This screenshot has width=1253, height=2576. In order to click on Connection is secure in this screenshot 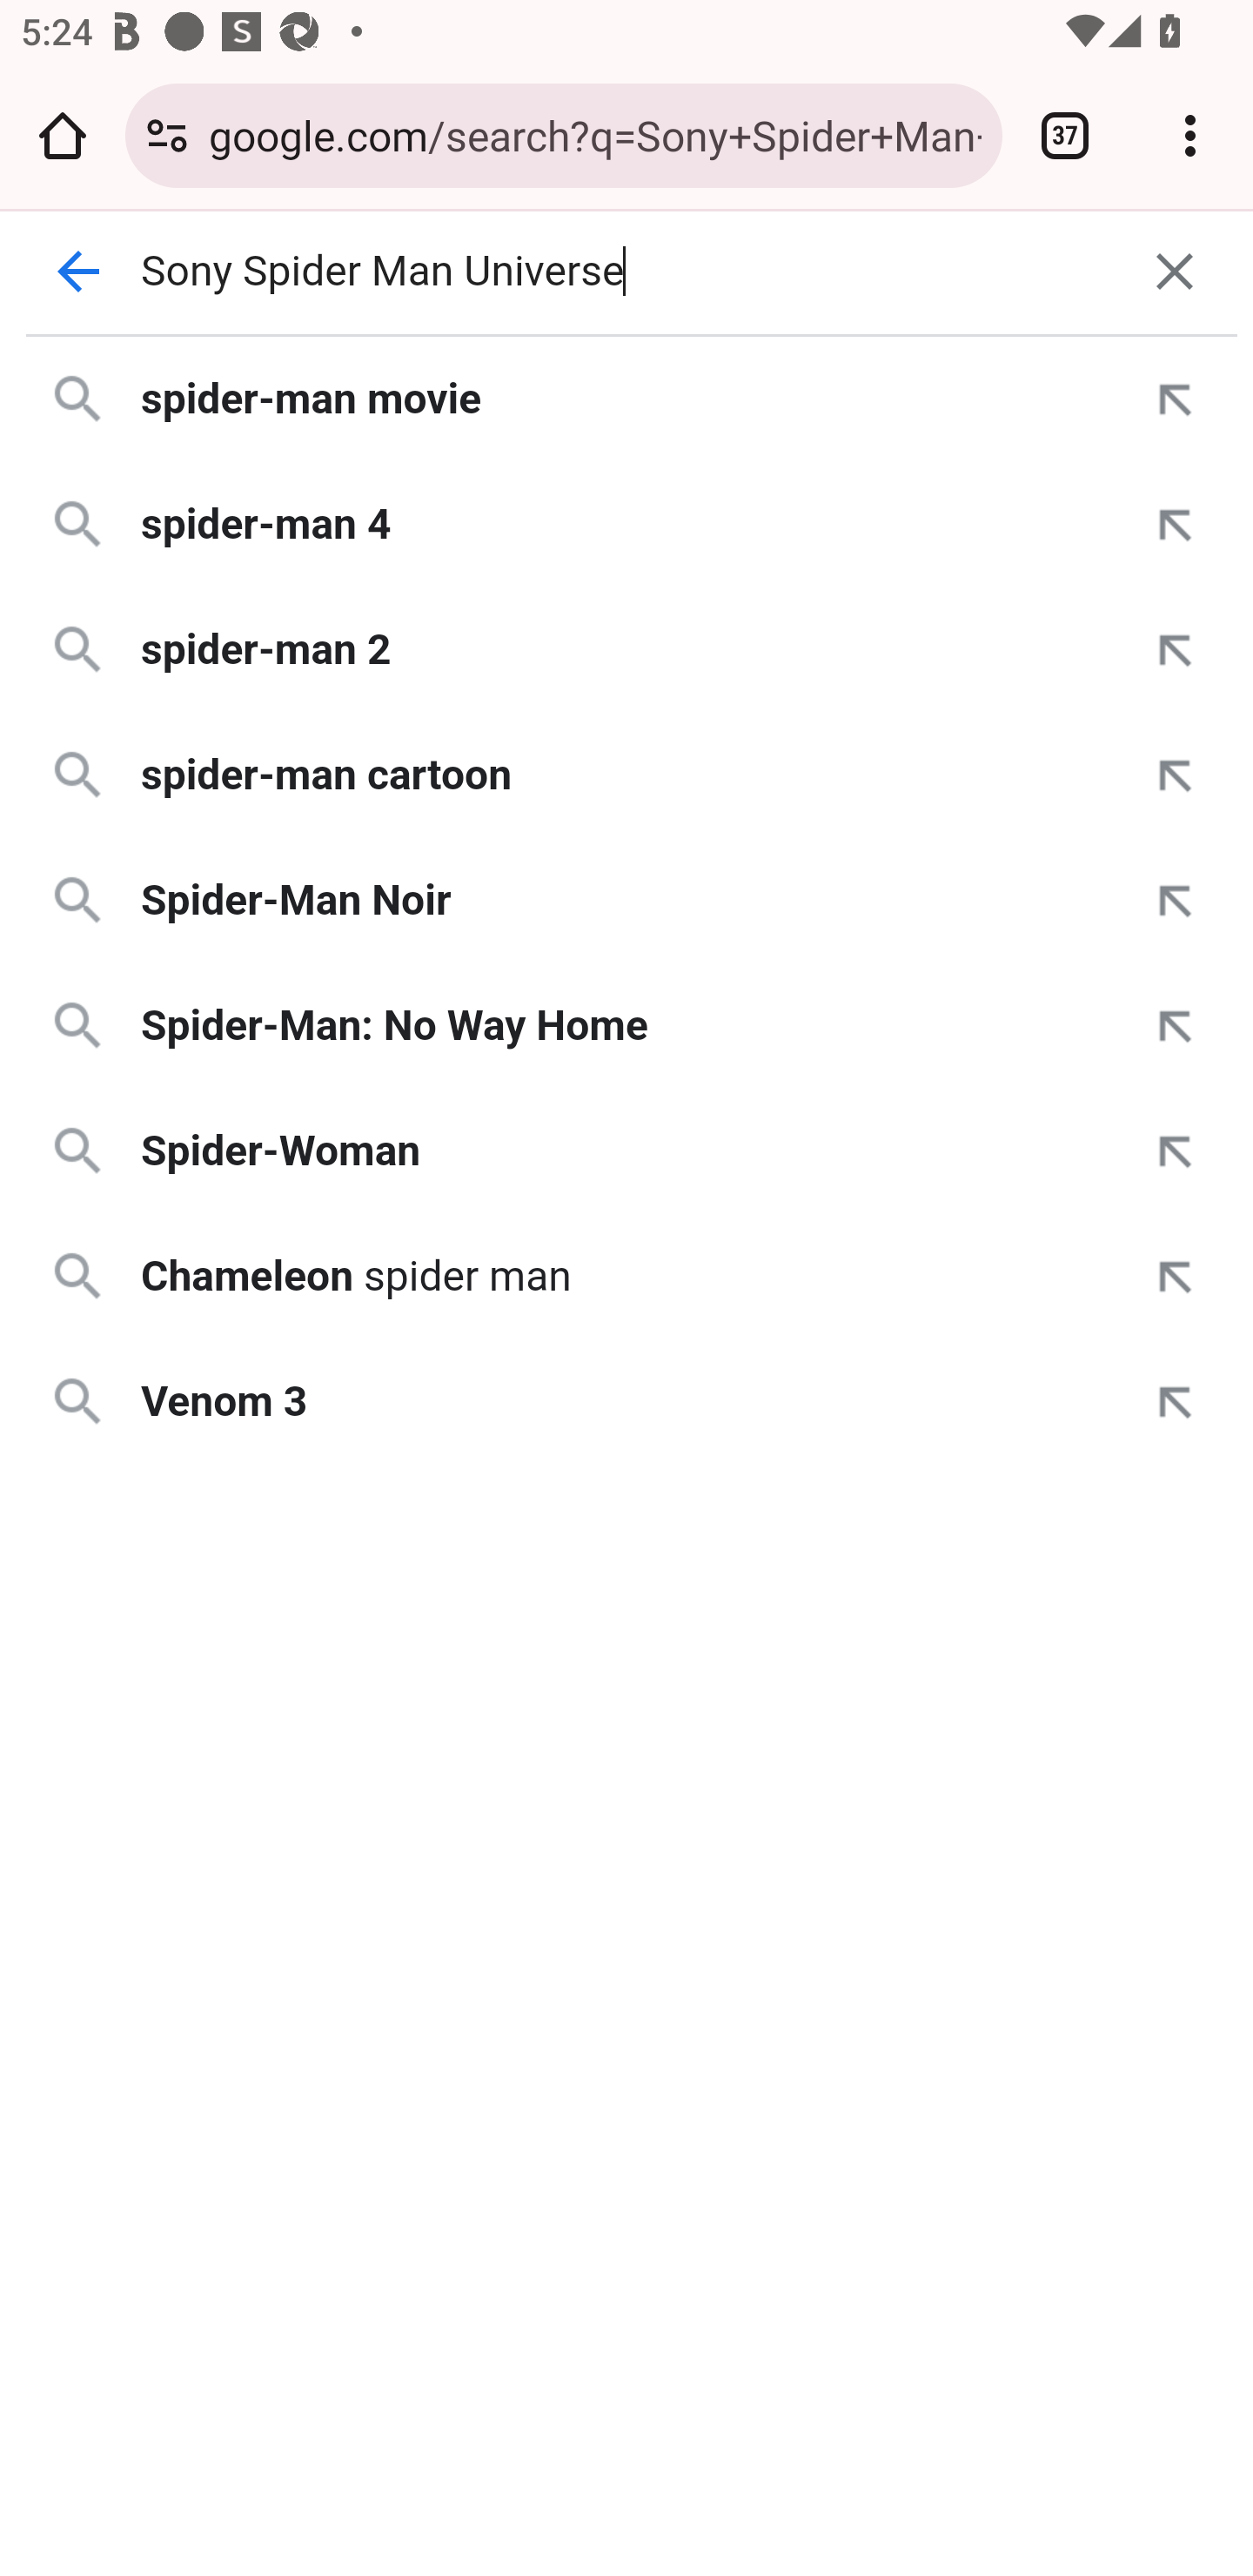, I will do `click(167, 135)`.